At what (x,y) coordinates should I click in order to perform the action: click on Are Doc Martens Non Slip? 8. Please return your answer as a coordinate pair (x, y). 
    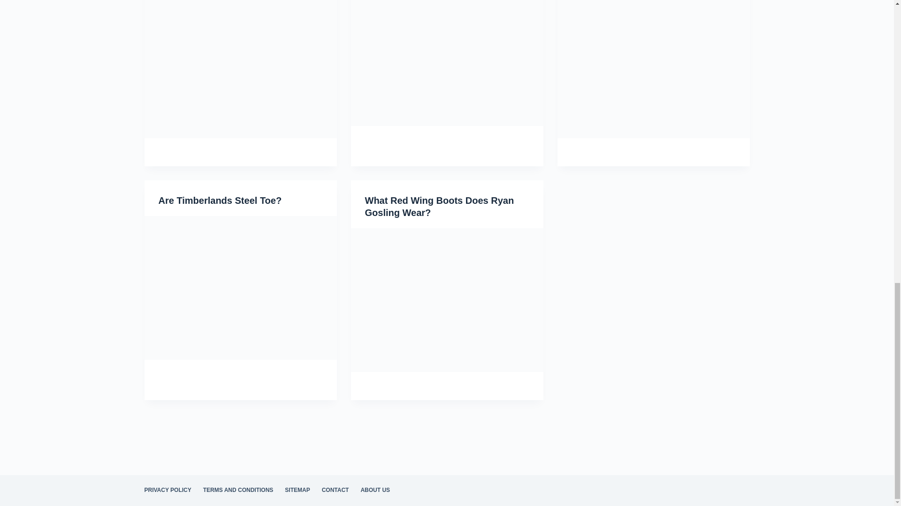
    Looking at the image, I should click on (447, 63).